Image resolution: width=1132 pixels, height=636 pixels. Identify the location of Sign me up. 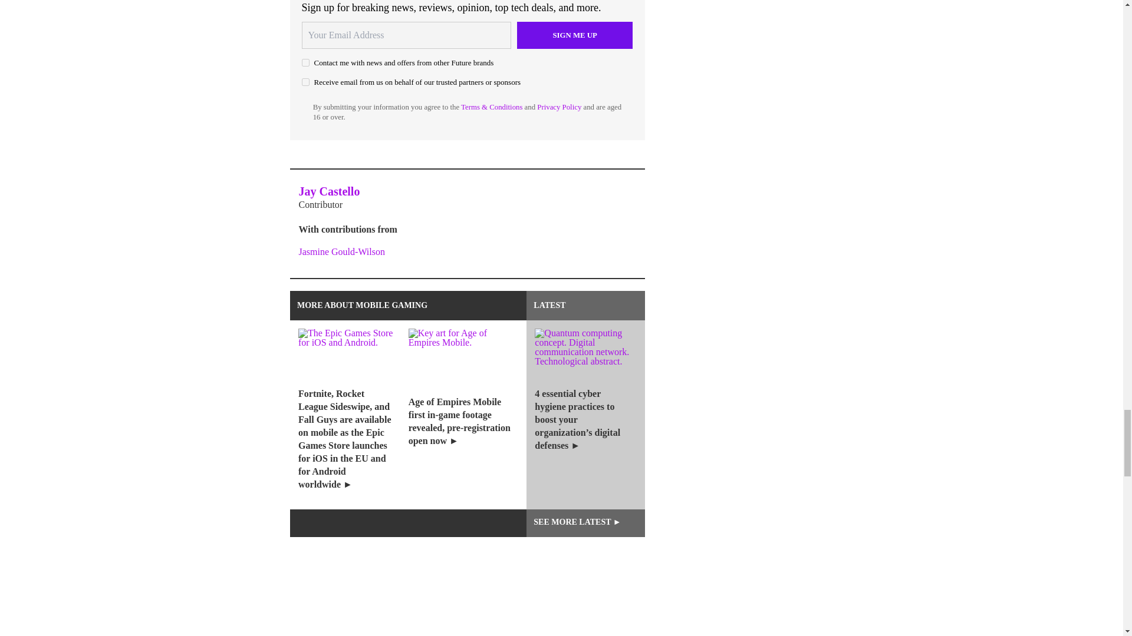
(575, 35).